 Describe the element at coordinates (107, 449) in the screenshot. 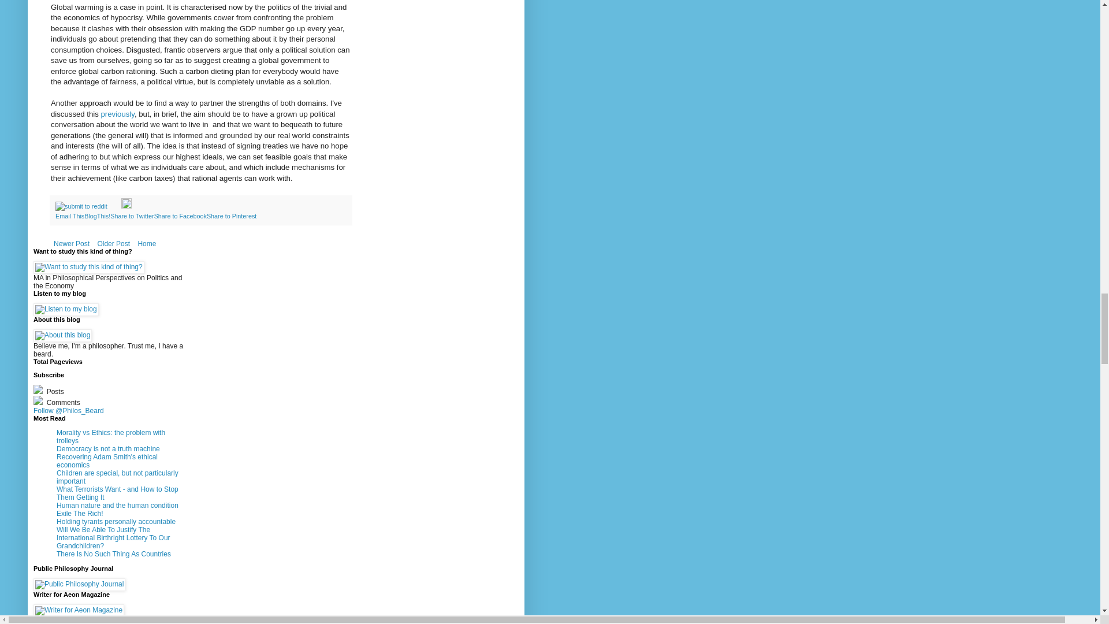

I see `Democracy is not a truth machine` at that location.